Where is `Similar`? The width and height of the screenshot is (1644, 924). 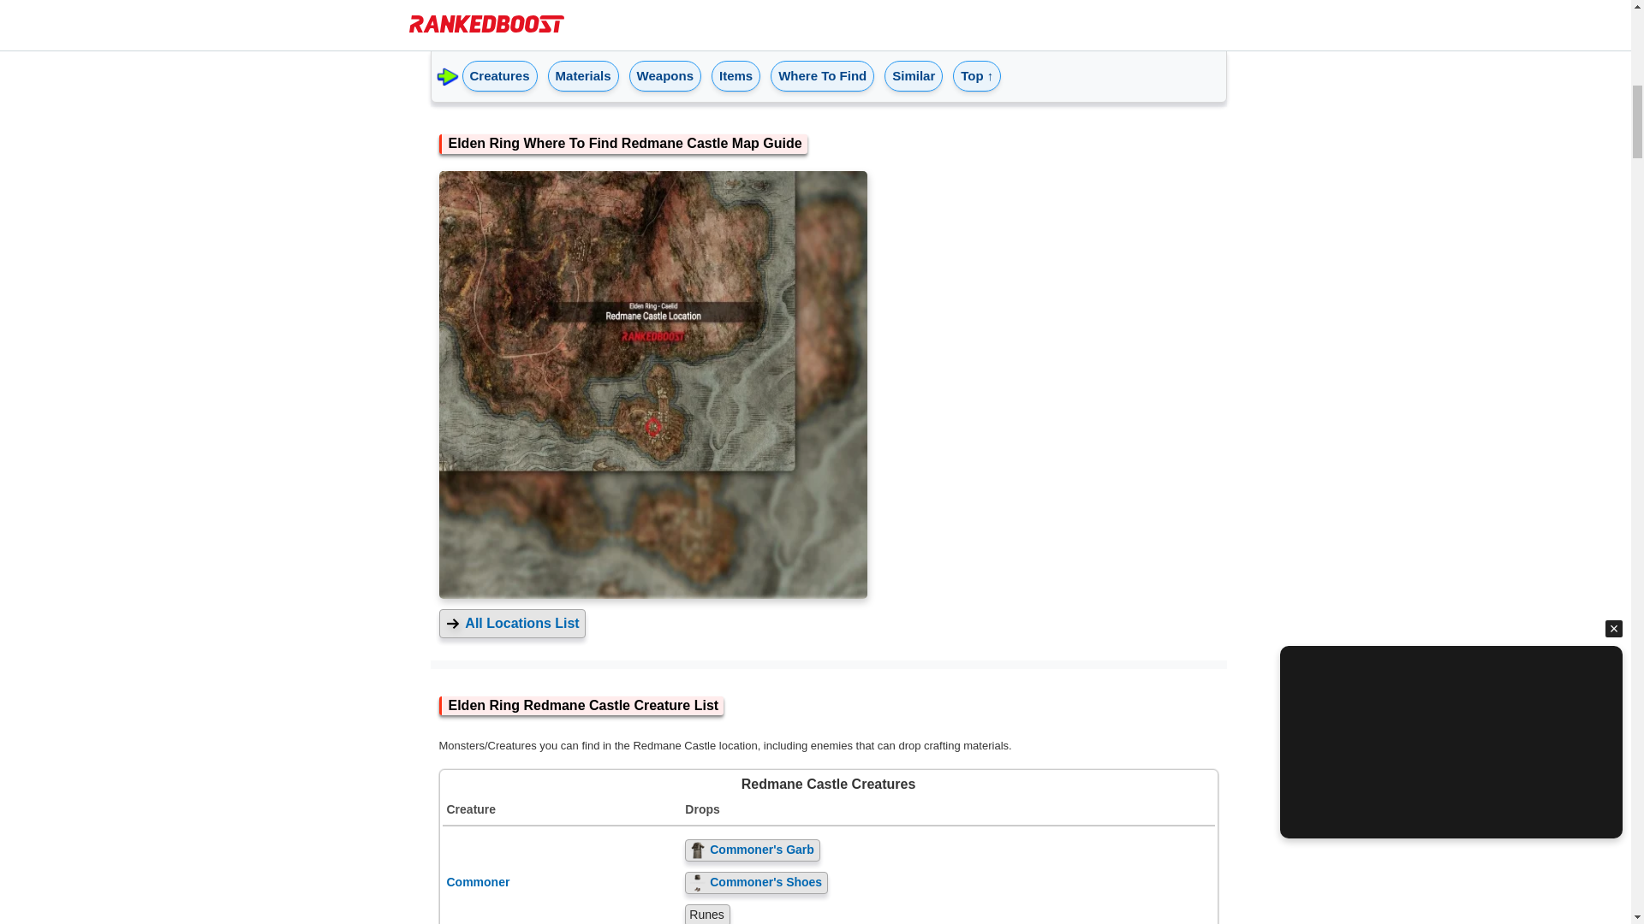
Similar is located at coordinates (914, 67).